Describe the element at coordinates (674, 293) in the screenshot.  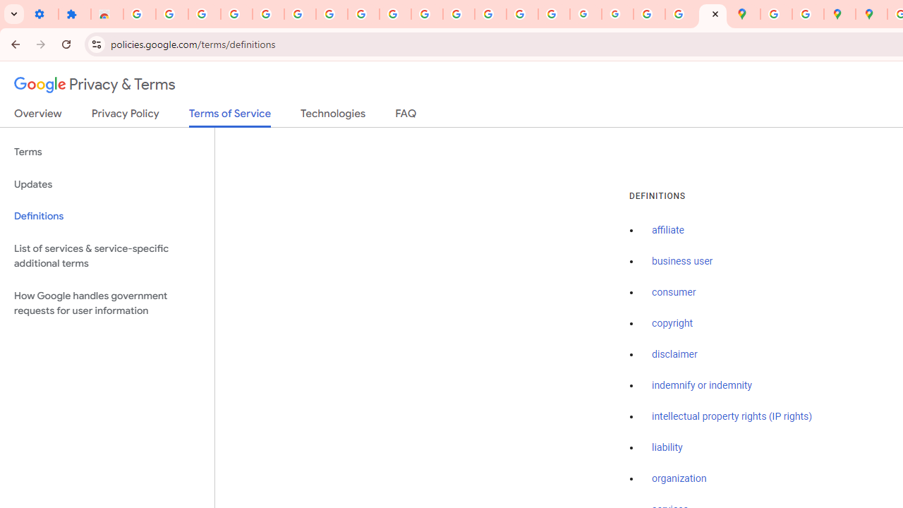
I see `consumer` at that location.